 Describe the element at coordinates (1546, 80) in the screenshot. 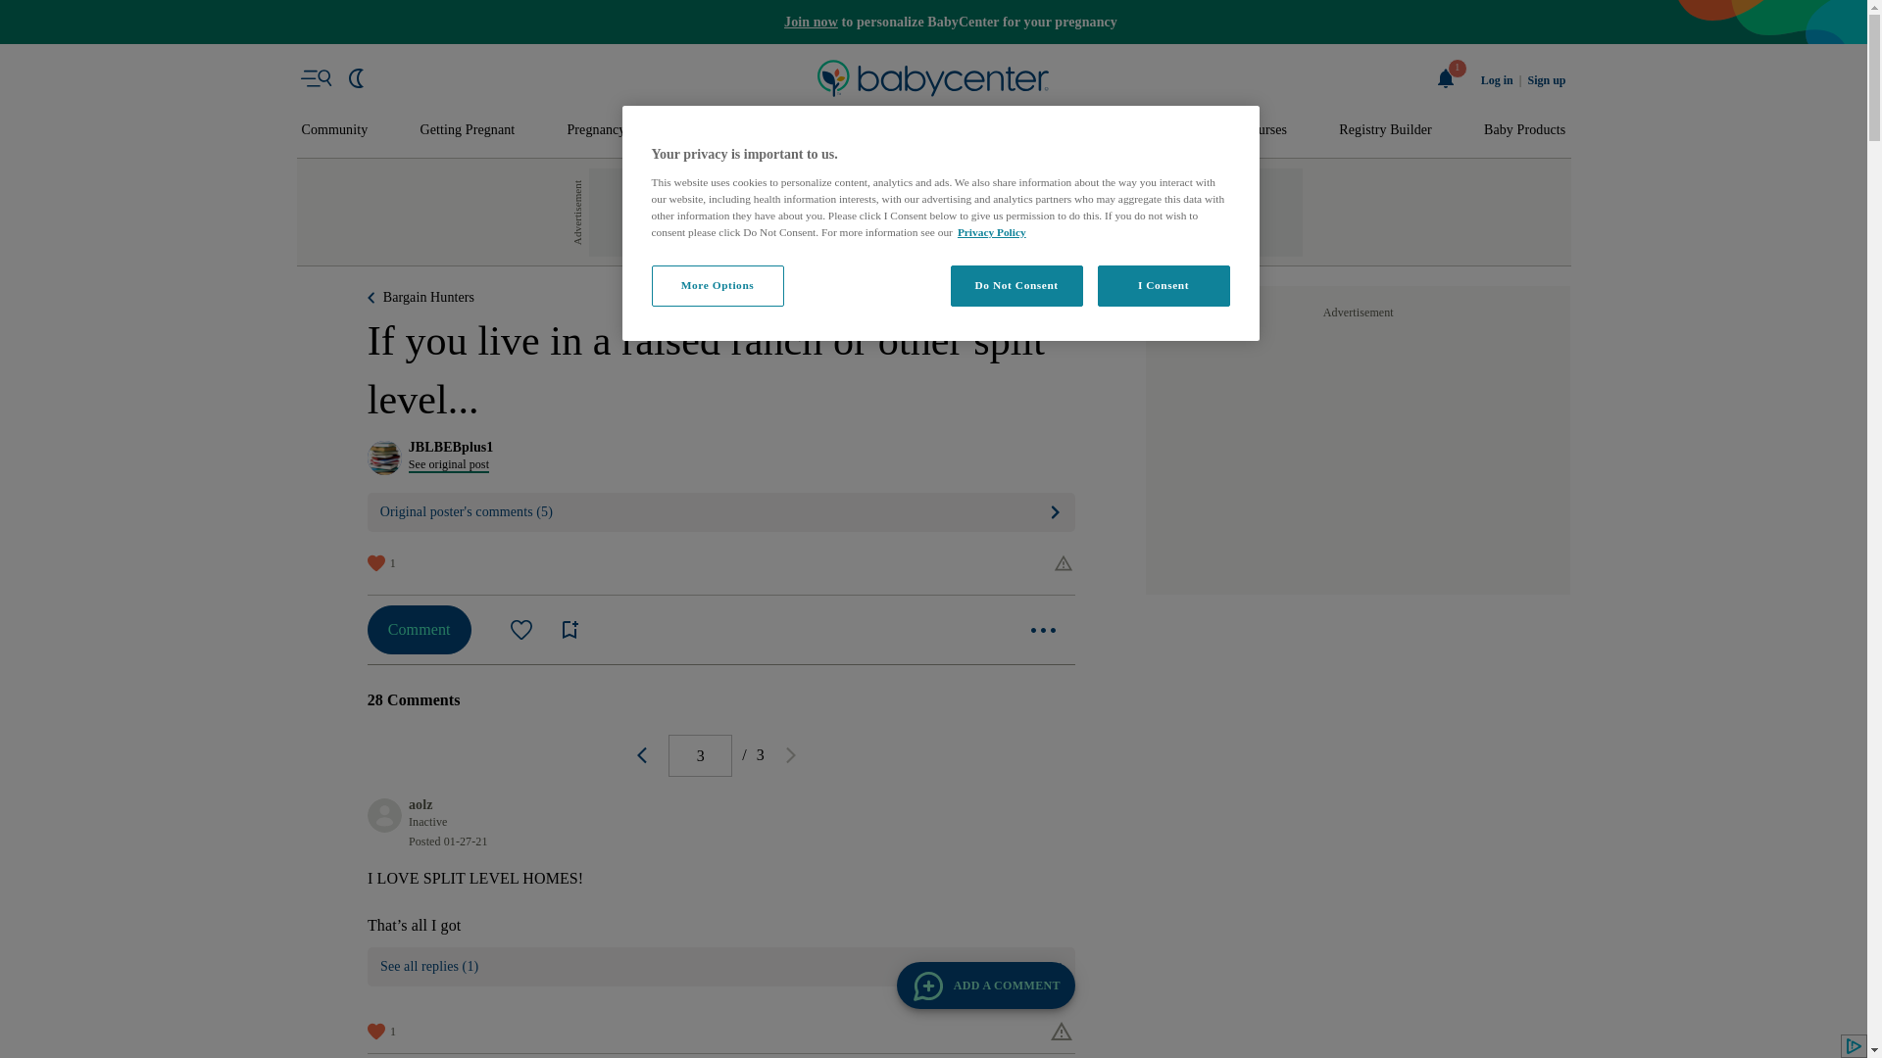

I see `Sign up` at that location.